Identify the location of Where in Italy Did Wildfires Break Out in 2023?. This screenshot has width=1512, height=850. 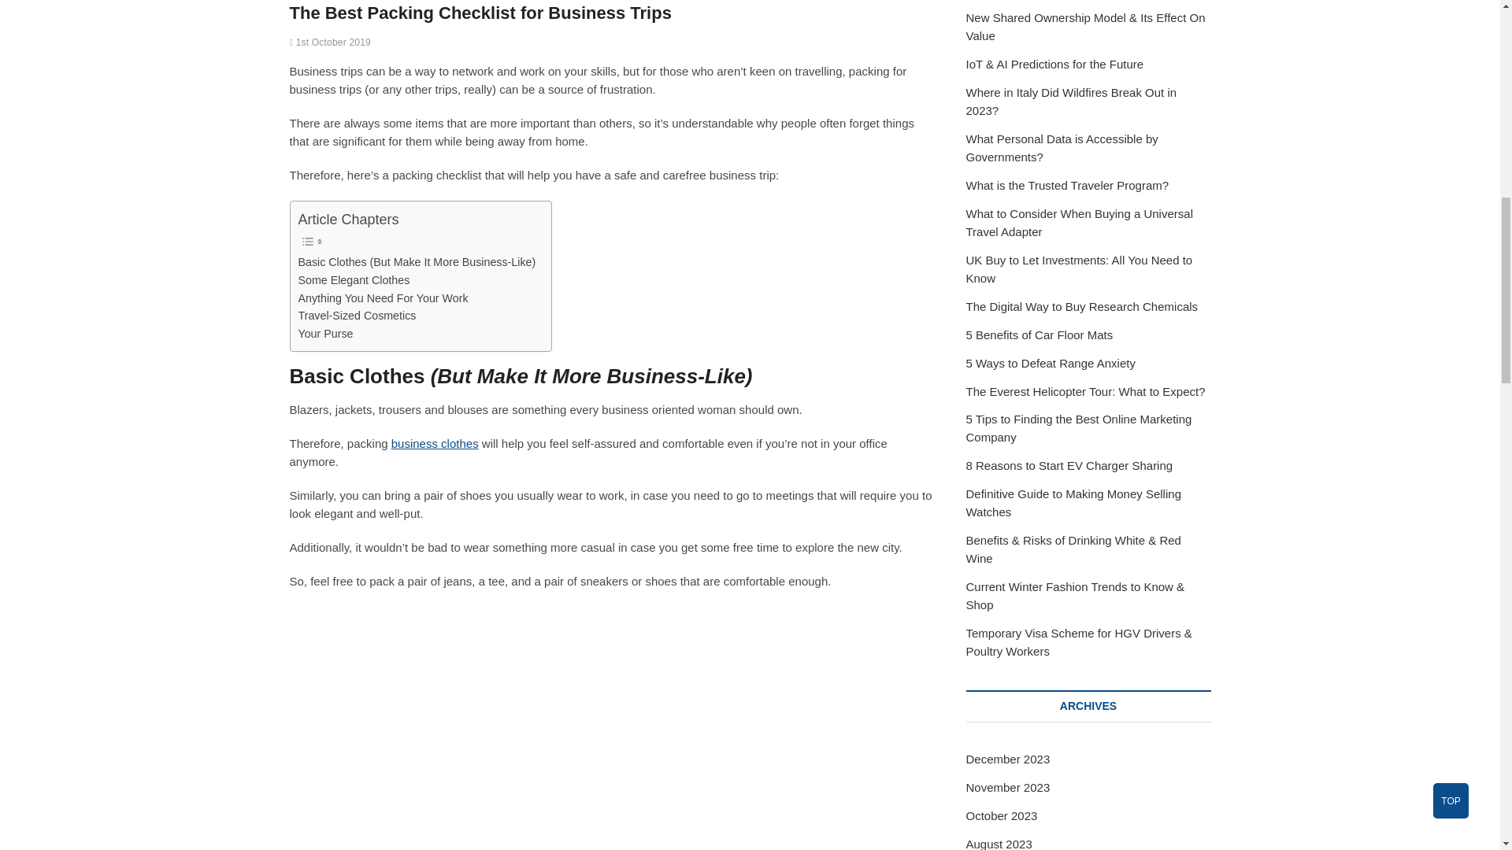
(1071, 102).